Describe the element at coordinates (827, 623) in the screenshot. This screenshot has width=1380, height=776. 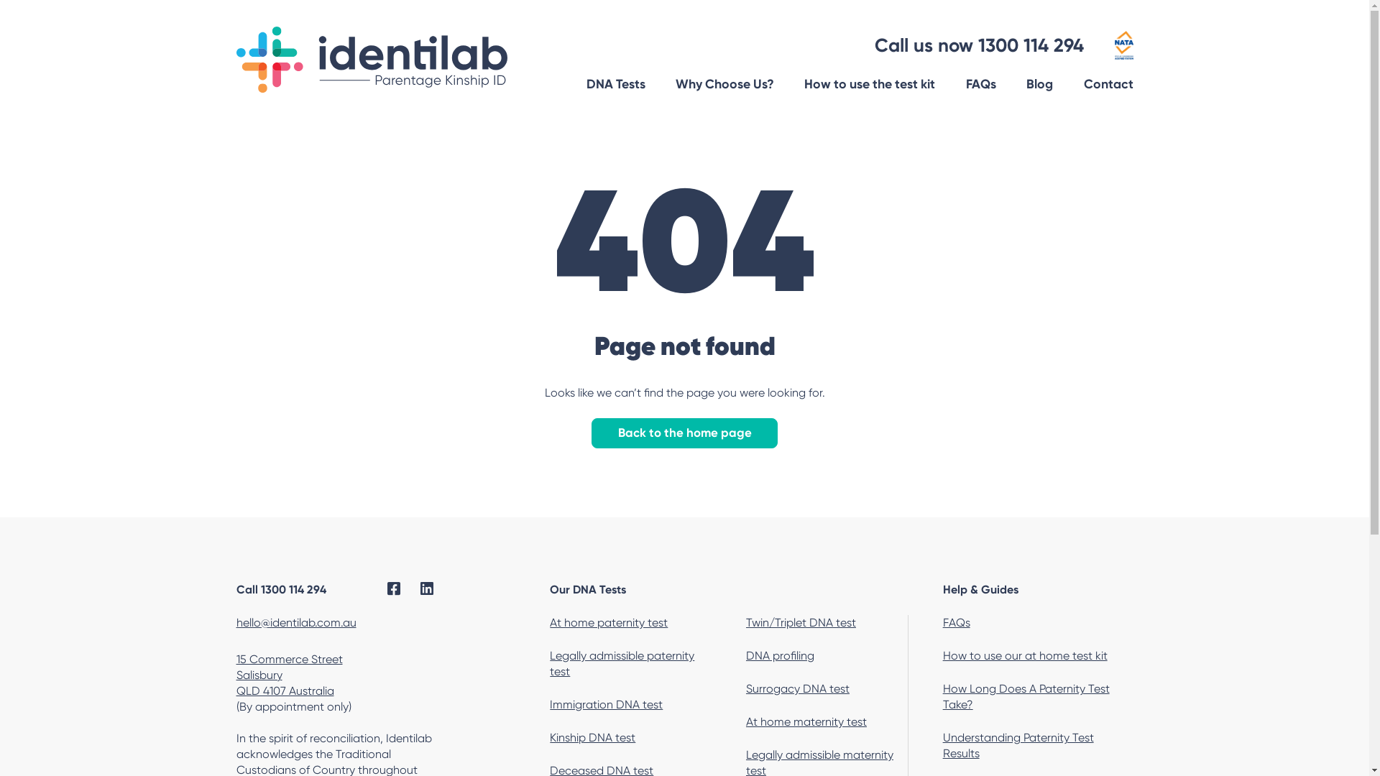
I see `Twin/Triplet DNA test` at that location.